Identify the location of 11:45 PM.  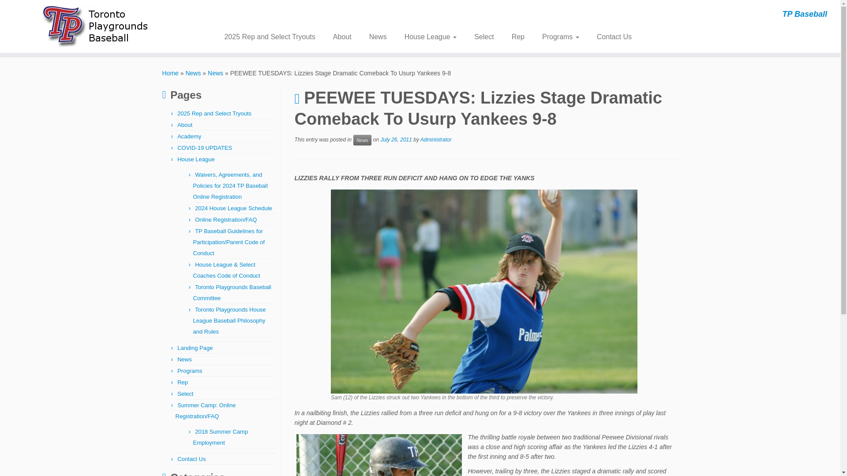
(396, 139).